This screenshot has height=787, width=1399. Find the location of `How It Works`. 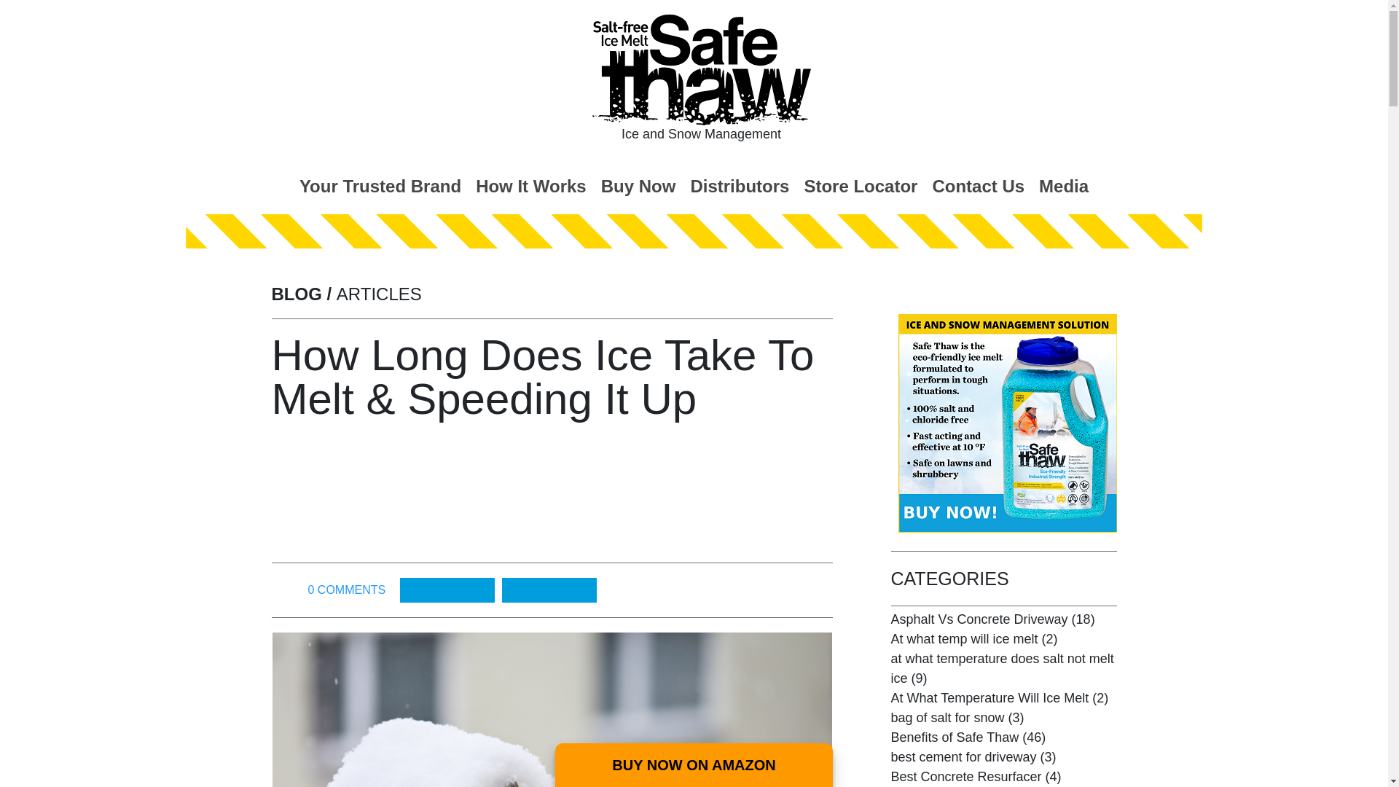

How It Works is located at coordinates (530, 185).